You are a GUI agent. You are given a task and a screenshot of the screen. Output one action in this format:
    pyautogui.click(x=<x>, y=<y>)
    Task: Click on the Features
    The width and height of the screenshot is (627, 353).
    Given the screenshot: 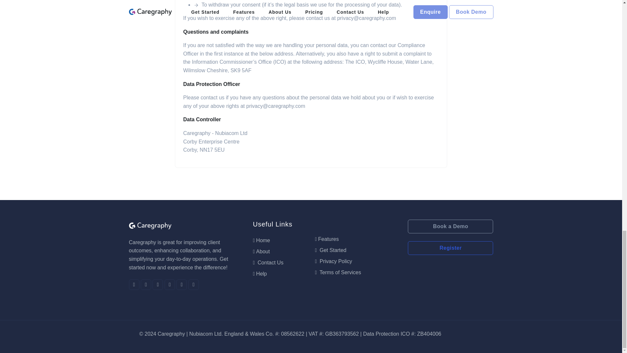 What is the action you would take?
    pyautogui.click(x=327, y=239)
    